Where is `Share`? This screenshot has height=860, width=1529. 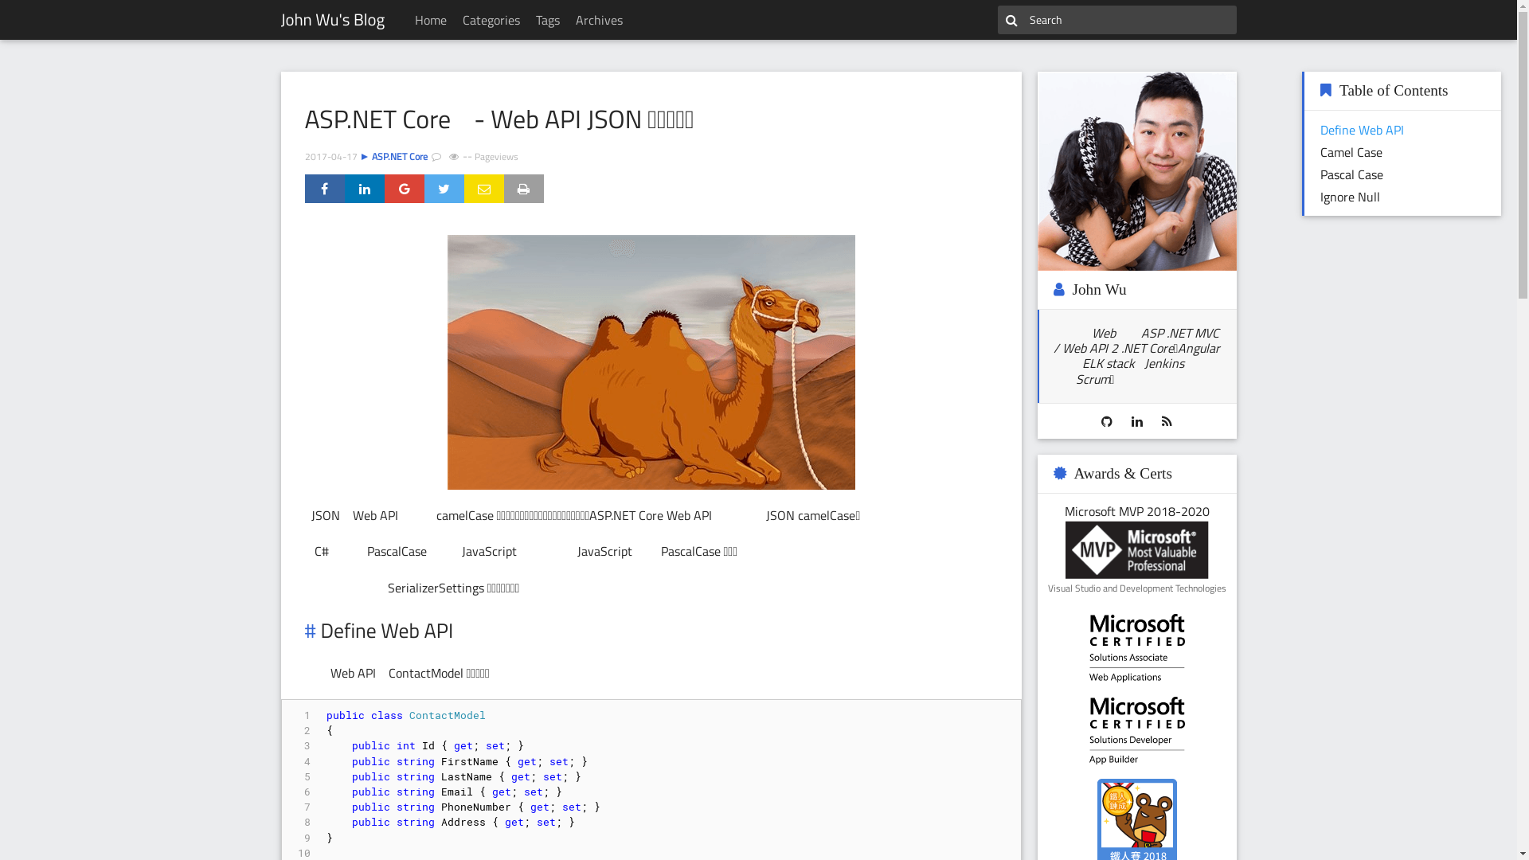 Share is located at coordinates (444, 189).